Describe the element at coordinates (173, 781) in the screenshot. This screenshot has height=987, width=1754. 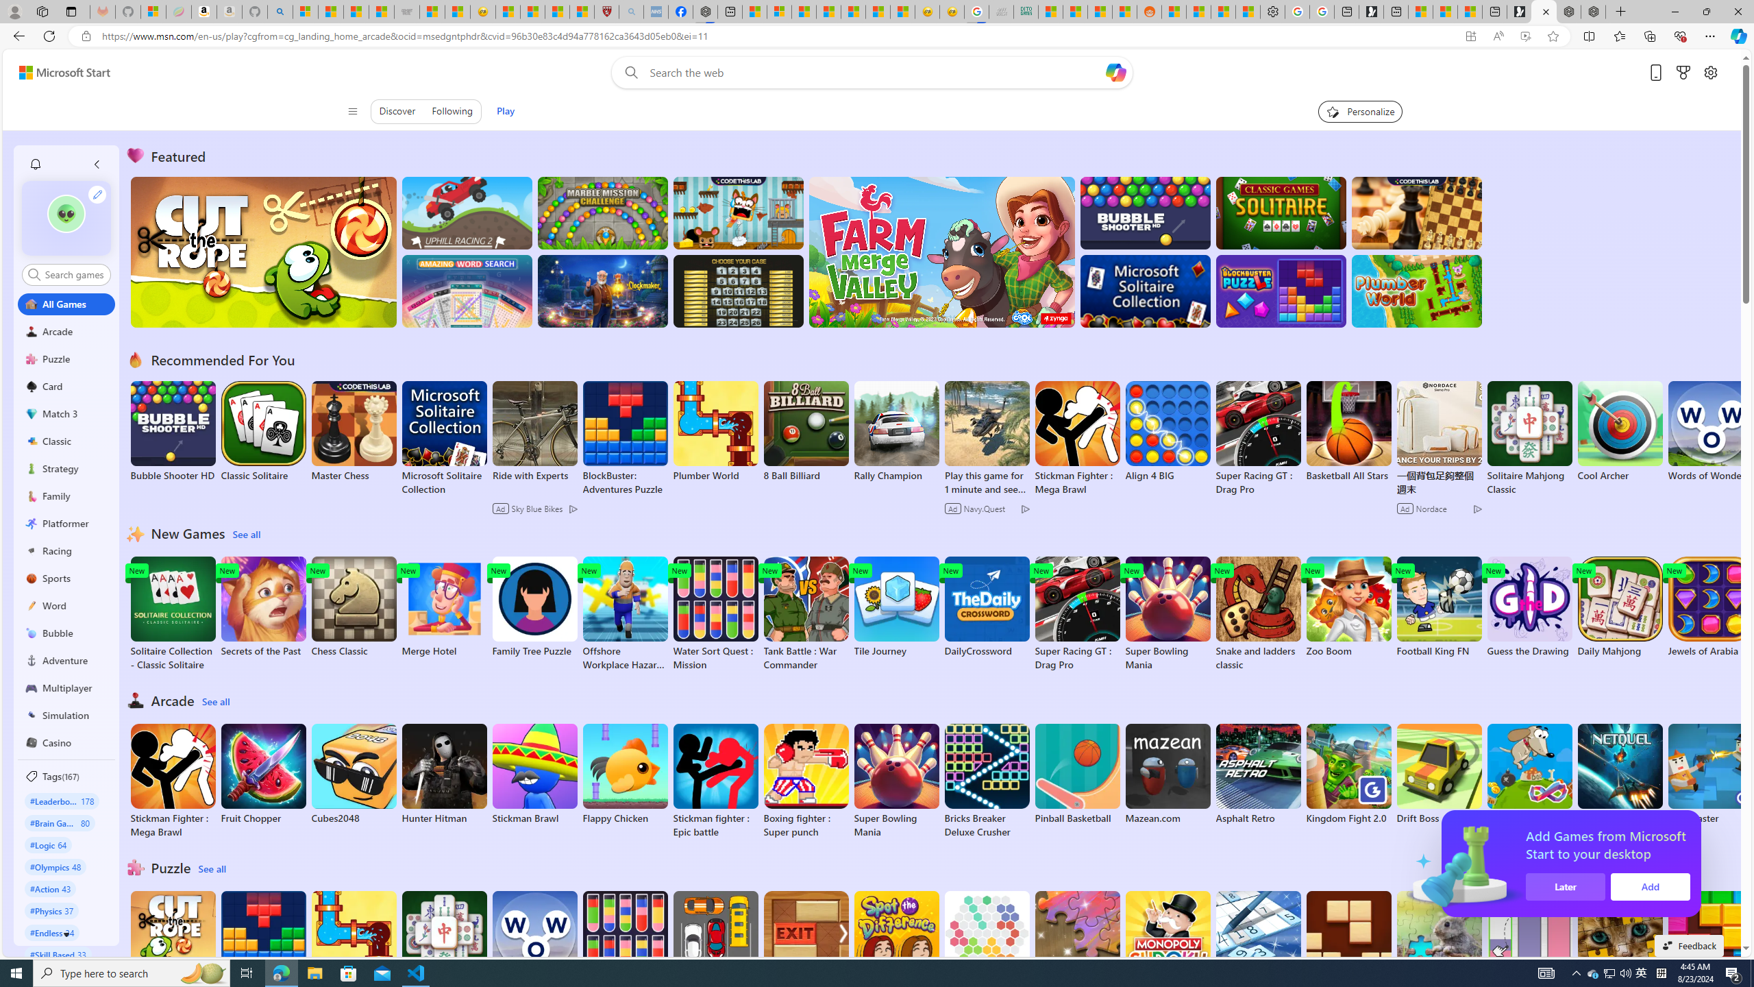
I see `Stickman Fighter : Mega Brawl` at that location.